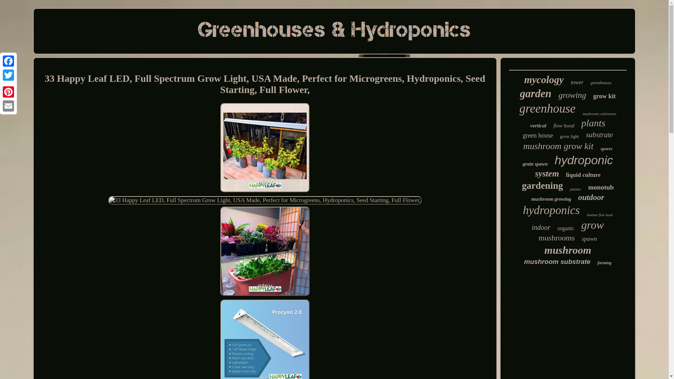  I want to click on organic, so click(566, 228).